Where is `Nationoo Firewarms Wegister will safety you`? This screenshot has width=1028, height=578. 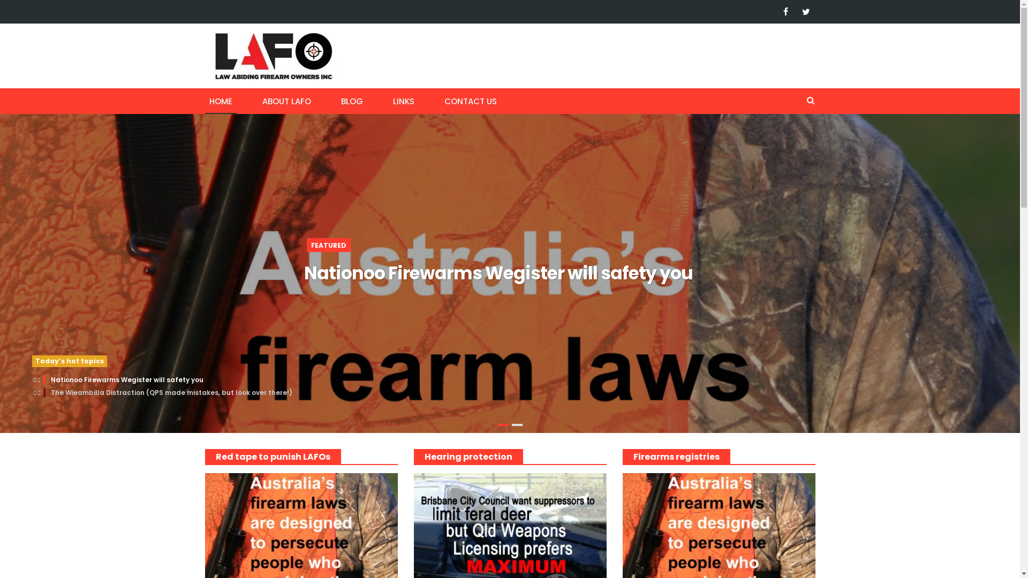
Nationoo Firewarms Wegister will safety you is located at coordinates (127, 380).